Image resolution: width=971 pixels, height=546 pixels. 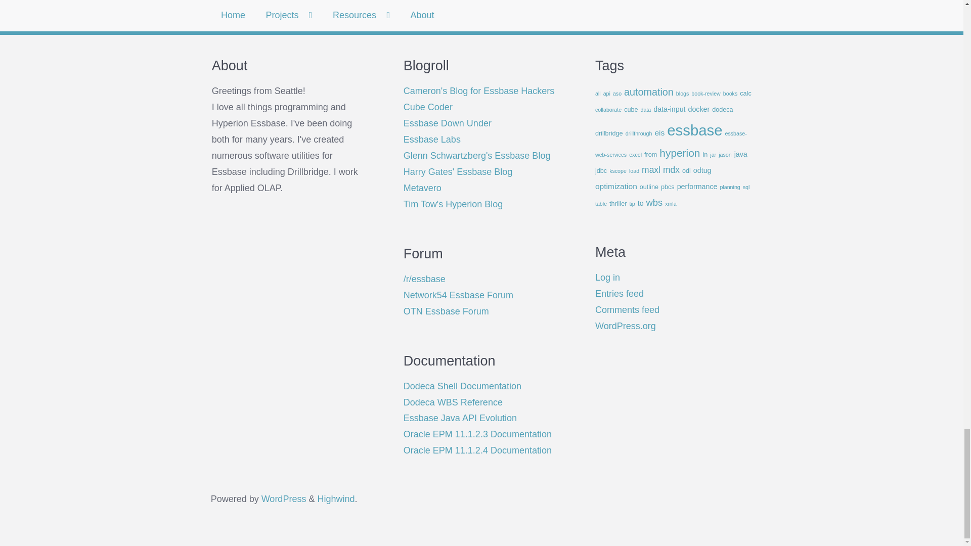 I want to click on Dodeca Shell Getting Started Guide, so click(x=462, y=386).